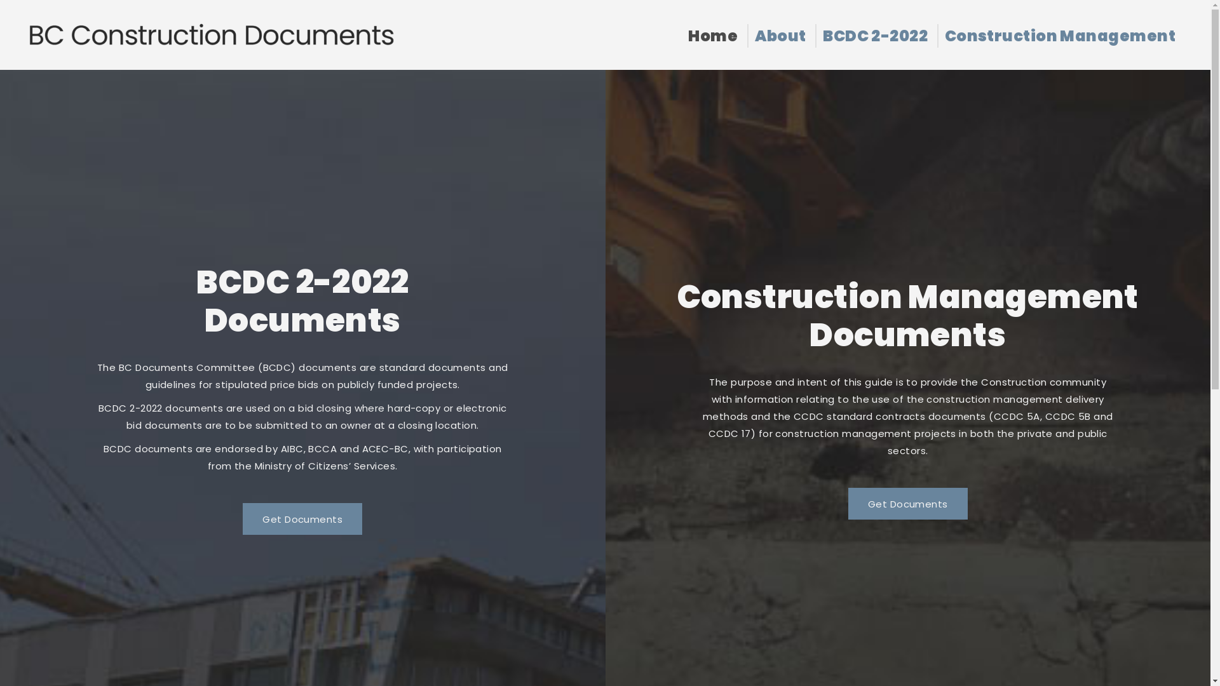 This screenshot has width=1220, height=686. What do you see at coordinates (1060, 36) in the screenshot?
I see `Construction Management` at bounding box center [1060, 36].